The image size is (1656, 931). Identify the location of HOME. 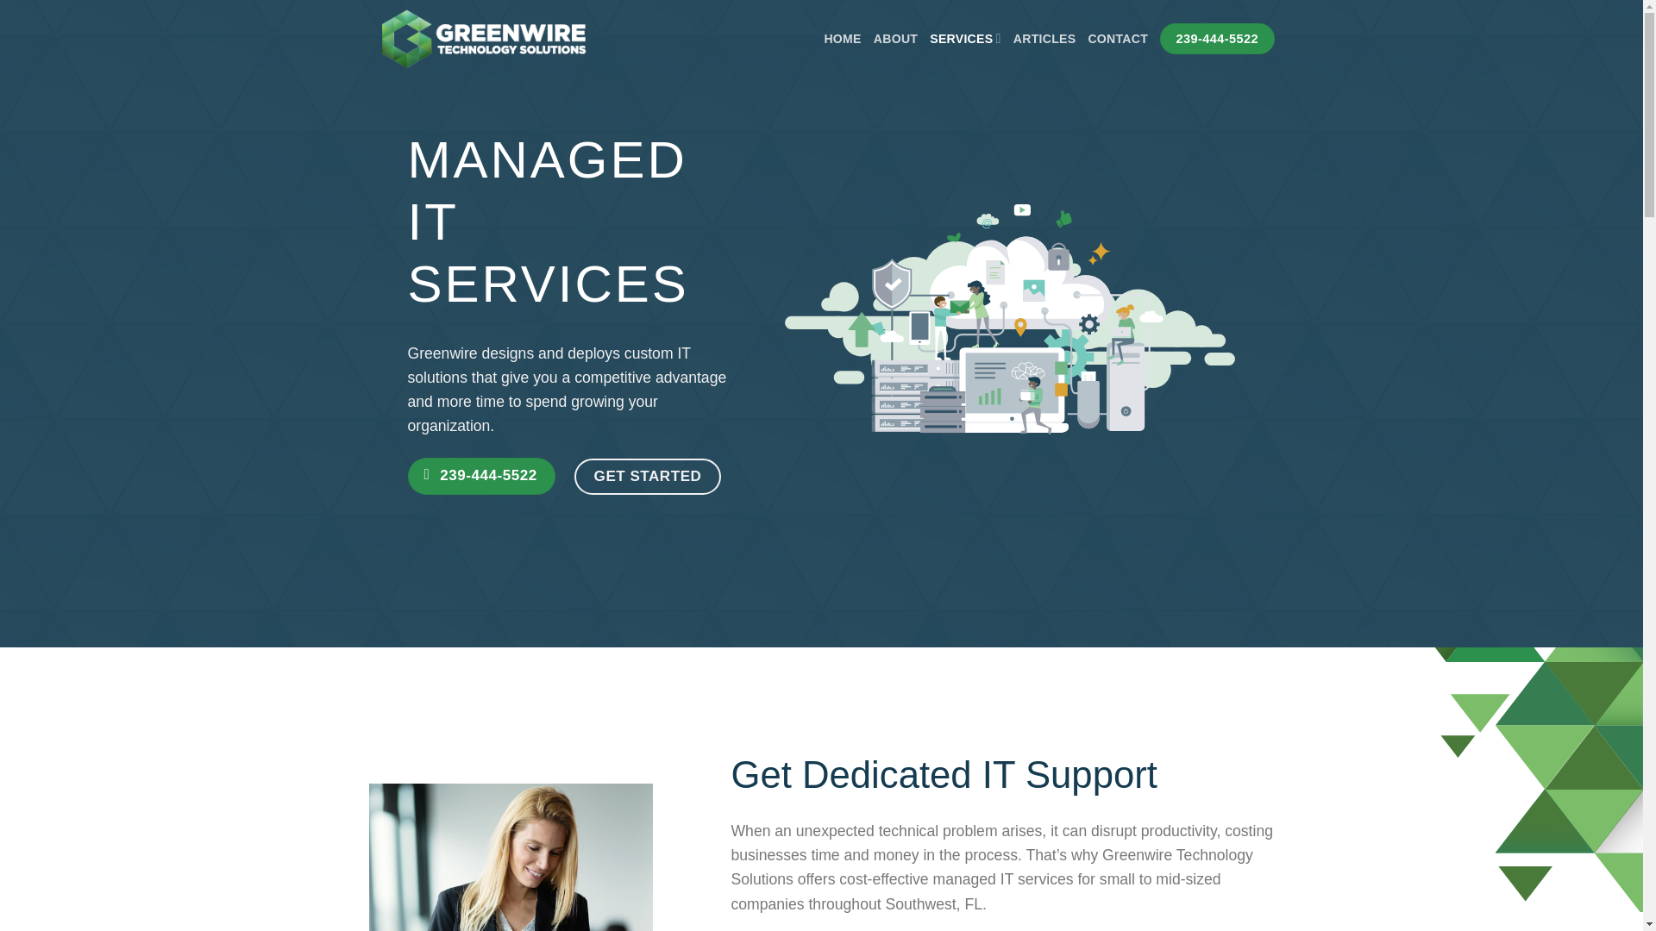
(842, 38).